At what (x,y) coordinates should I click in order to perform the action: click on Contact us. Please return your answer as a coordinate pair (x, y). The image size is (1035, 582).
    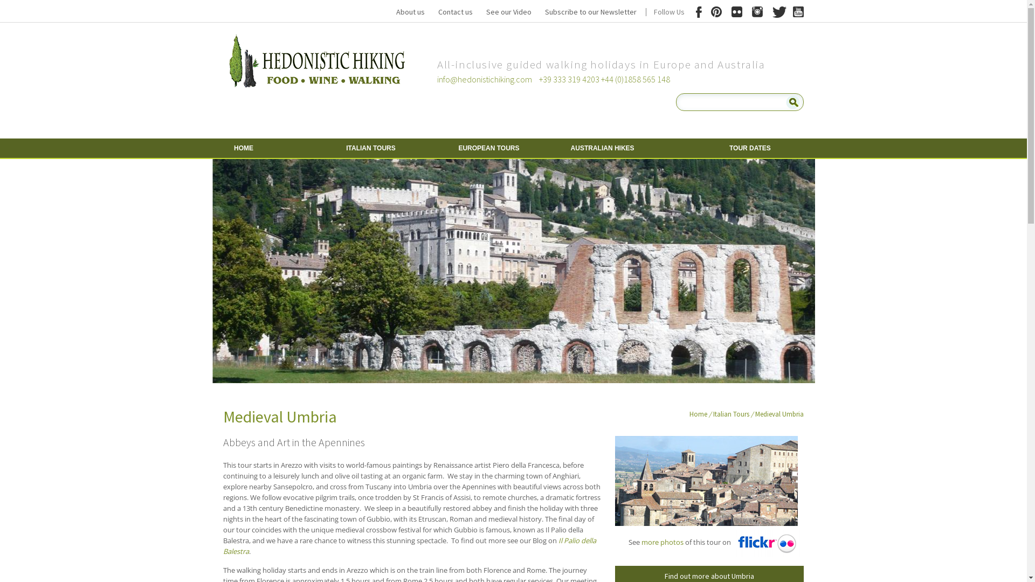
    Looking at the image, I should click on (456, 12).